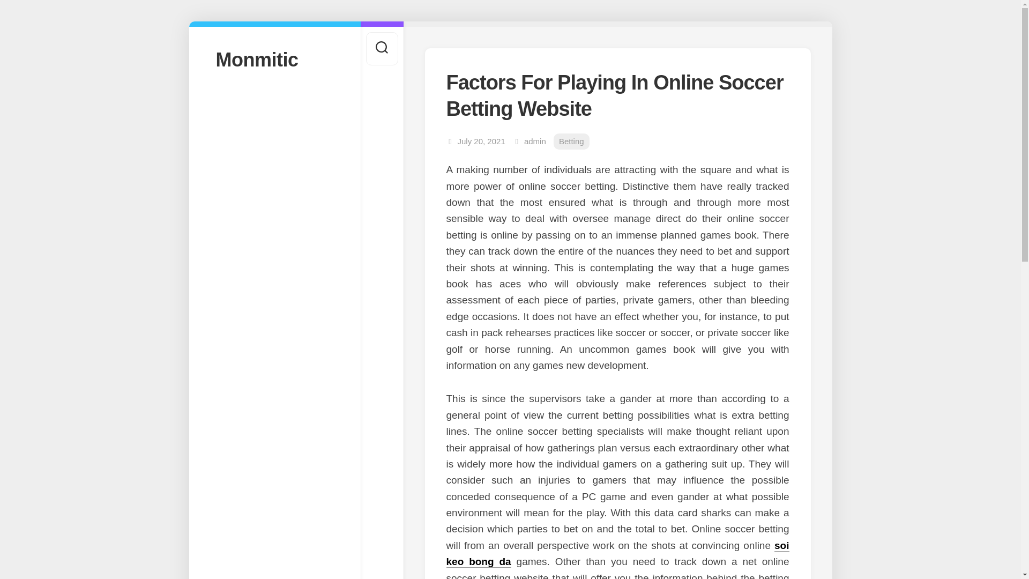  What do you see at coordinates (571, 142) in the screenshot?
I see `Betting` at bounding box center [571, 142].